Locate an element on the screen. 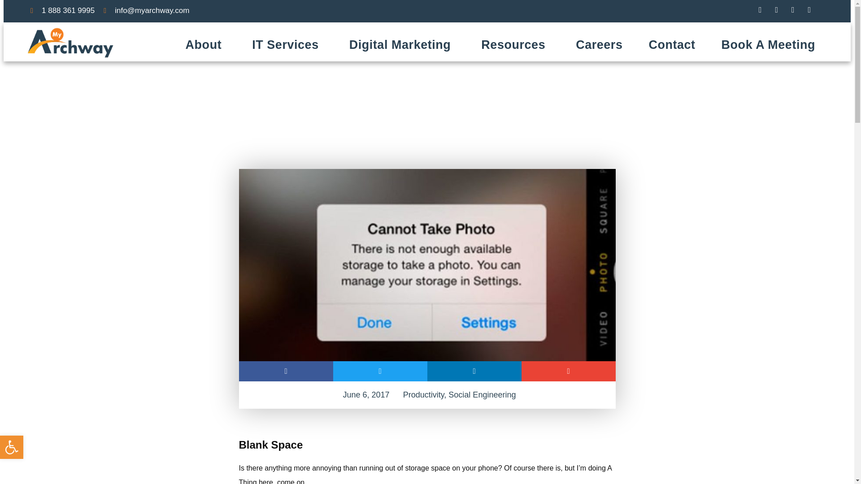 The image size is (861, 484). Resources is located at coordinates (516, 45).